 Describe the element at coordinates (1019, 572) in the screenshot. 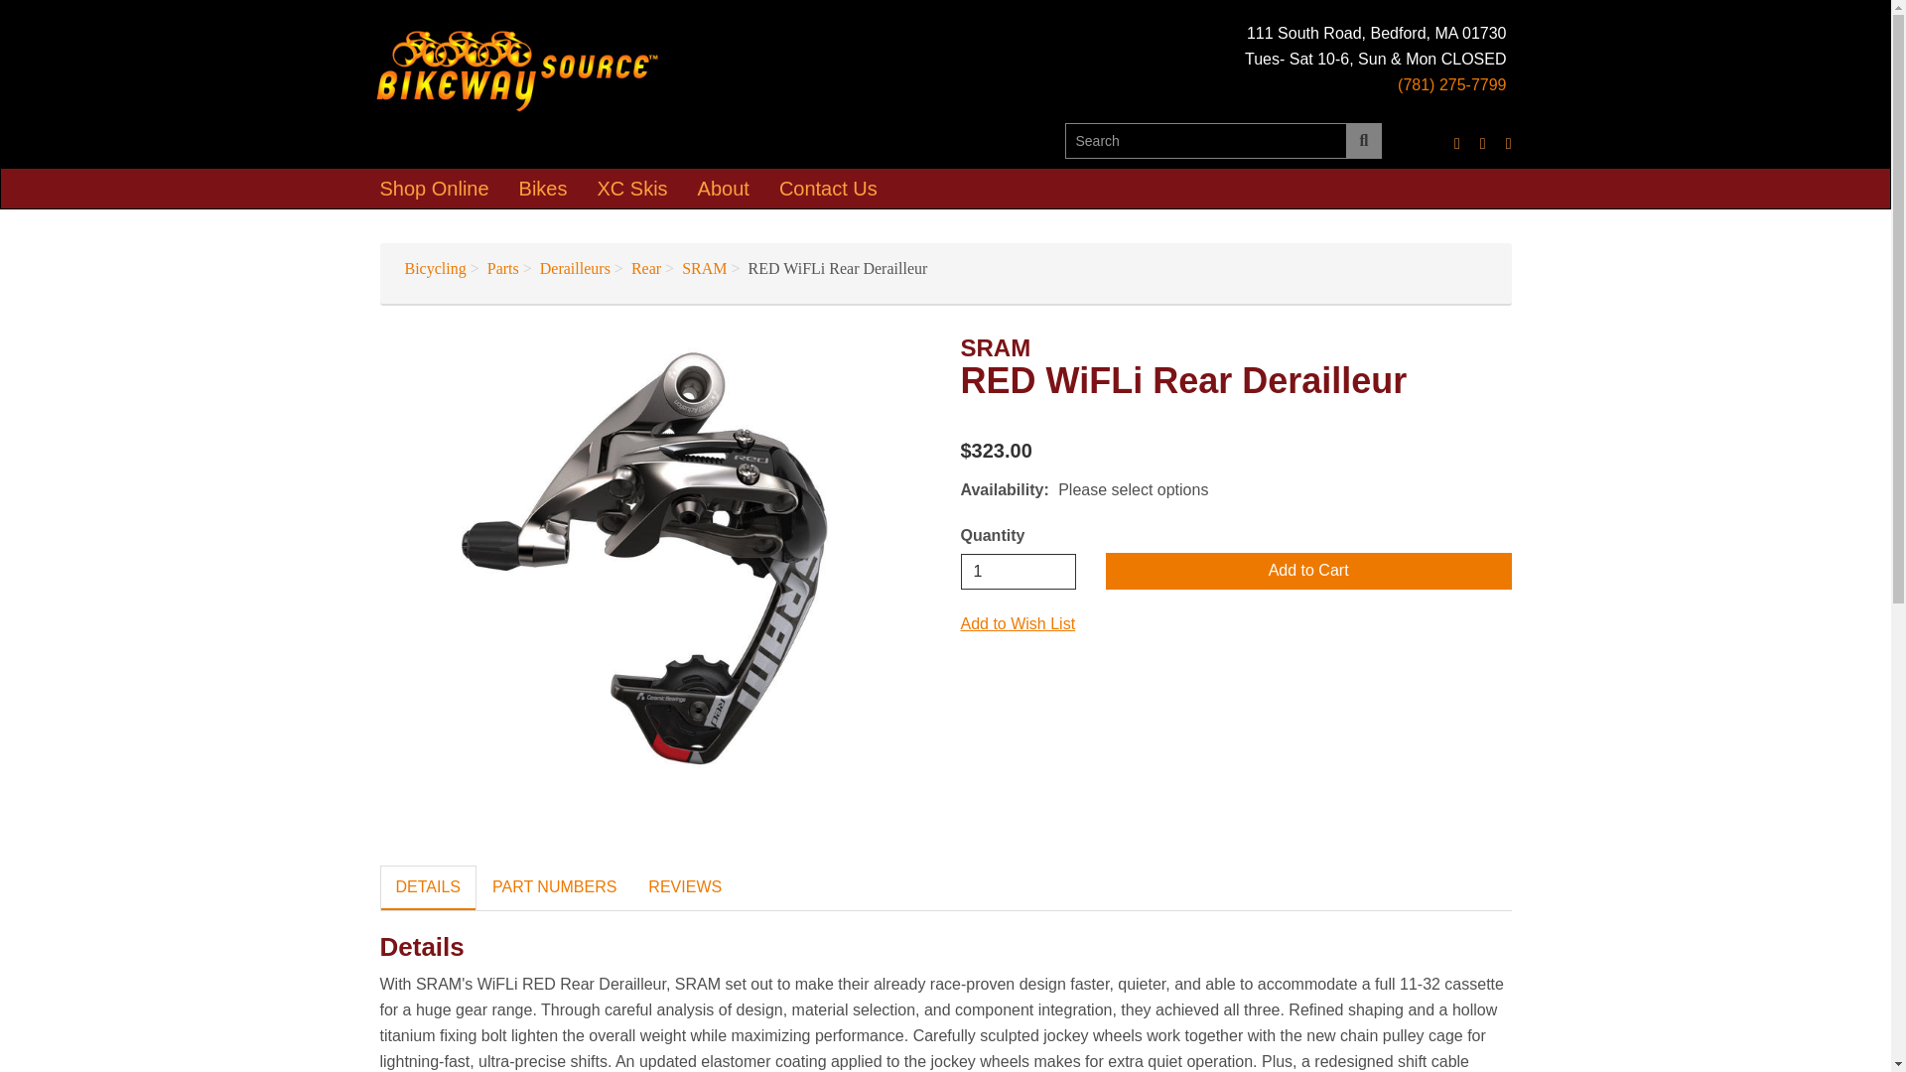

I see `1` at that location.